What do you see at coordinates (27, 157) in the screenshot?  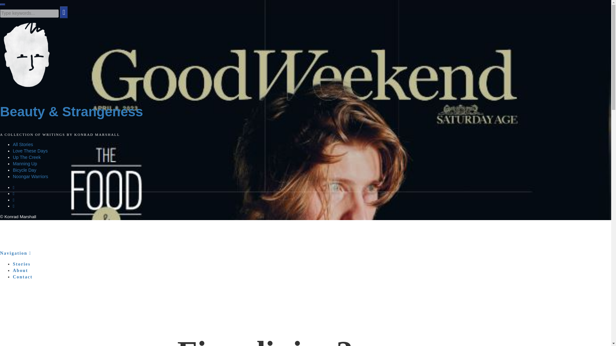 I see `Up The Creek` at bounding box center [27, 157].